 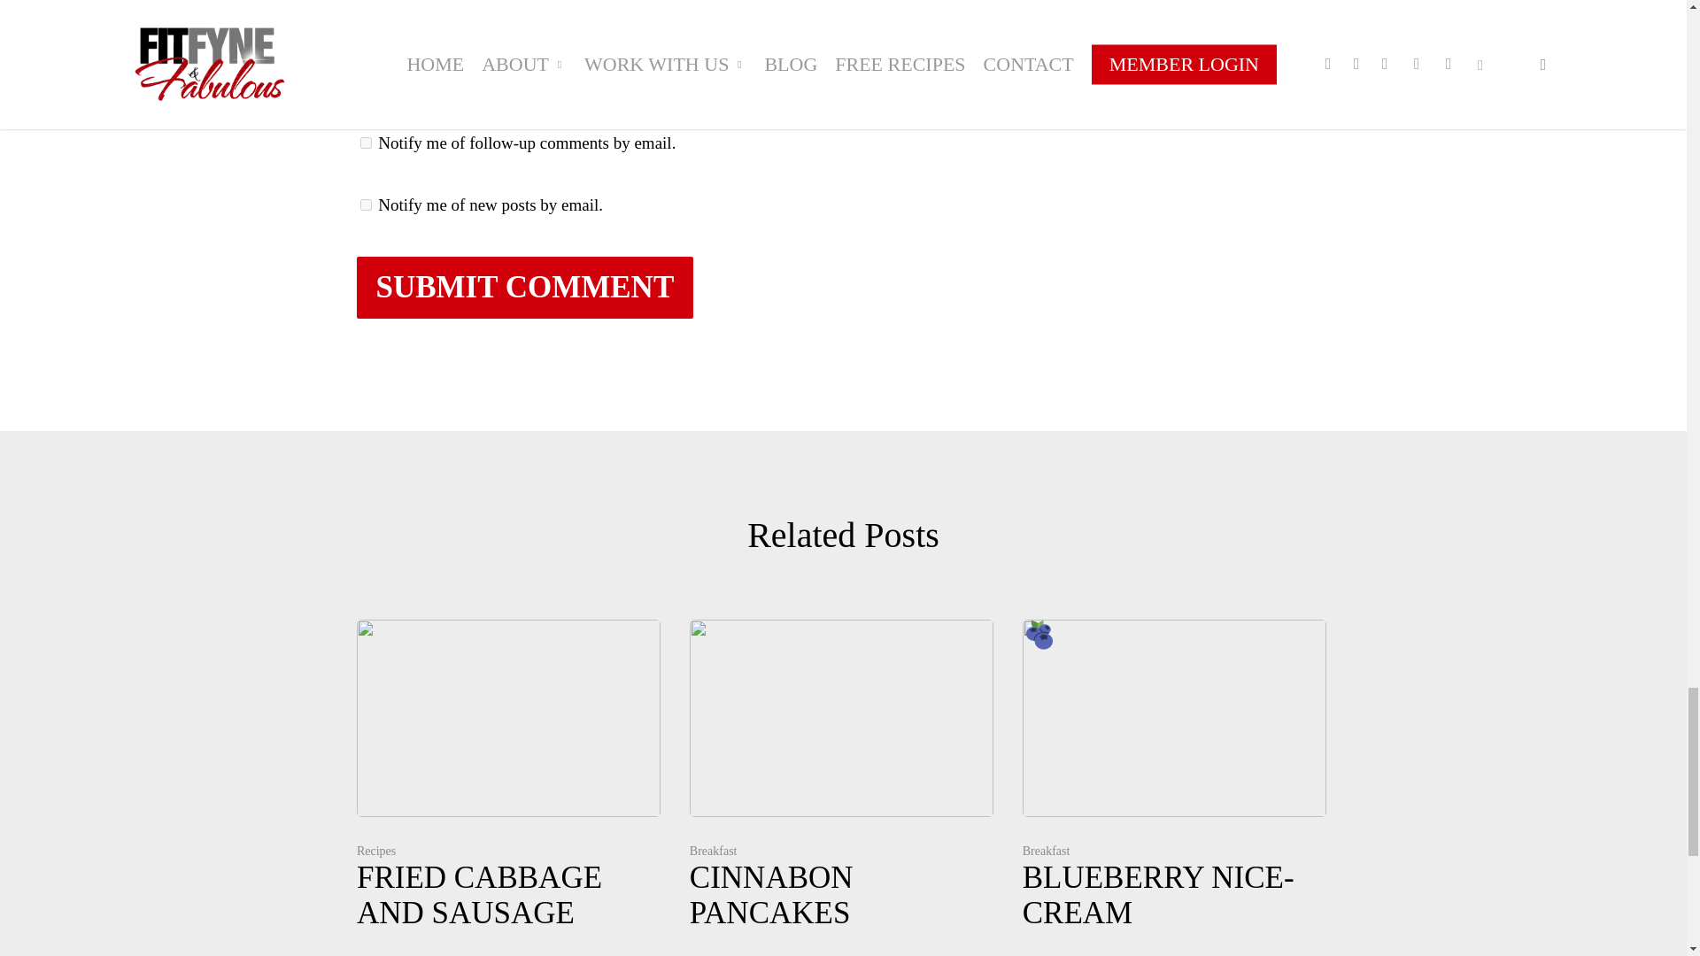 I want to click on subscribe, so click(x=365, y=204).